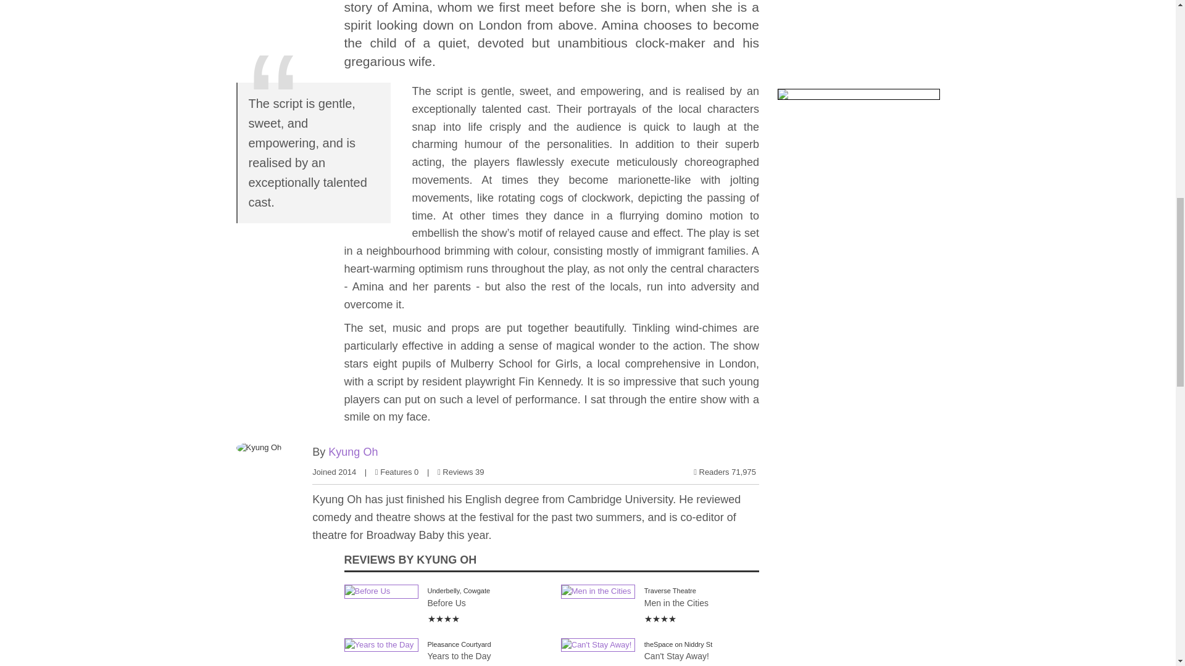  I want to click on Years to the Day, so click(381, 645).